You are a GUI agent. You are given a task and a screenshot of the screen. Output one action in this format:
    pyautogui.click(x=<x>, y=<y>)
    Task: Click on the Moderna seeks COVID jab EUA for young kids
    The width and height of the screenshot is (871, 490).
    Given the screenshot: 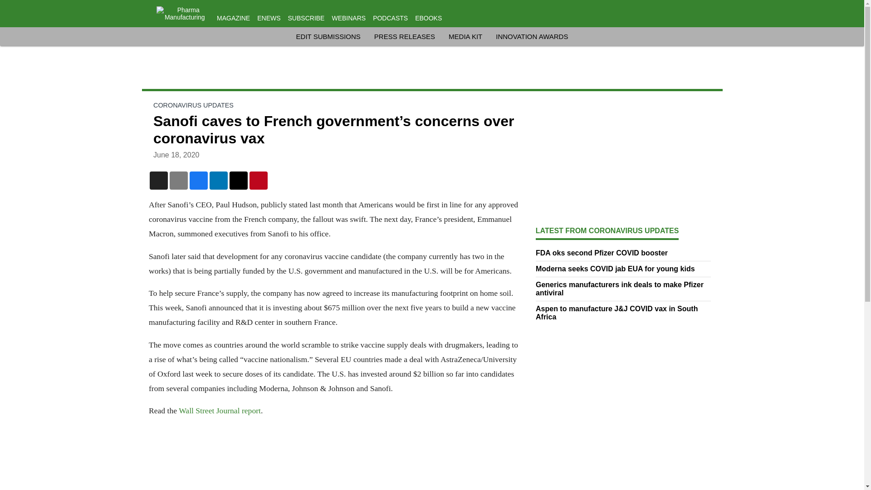 What is the action you would take?
    pyautogui.click(x=623, y=269)
    